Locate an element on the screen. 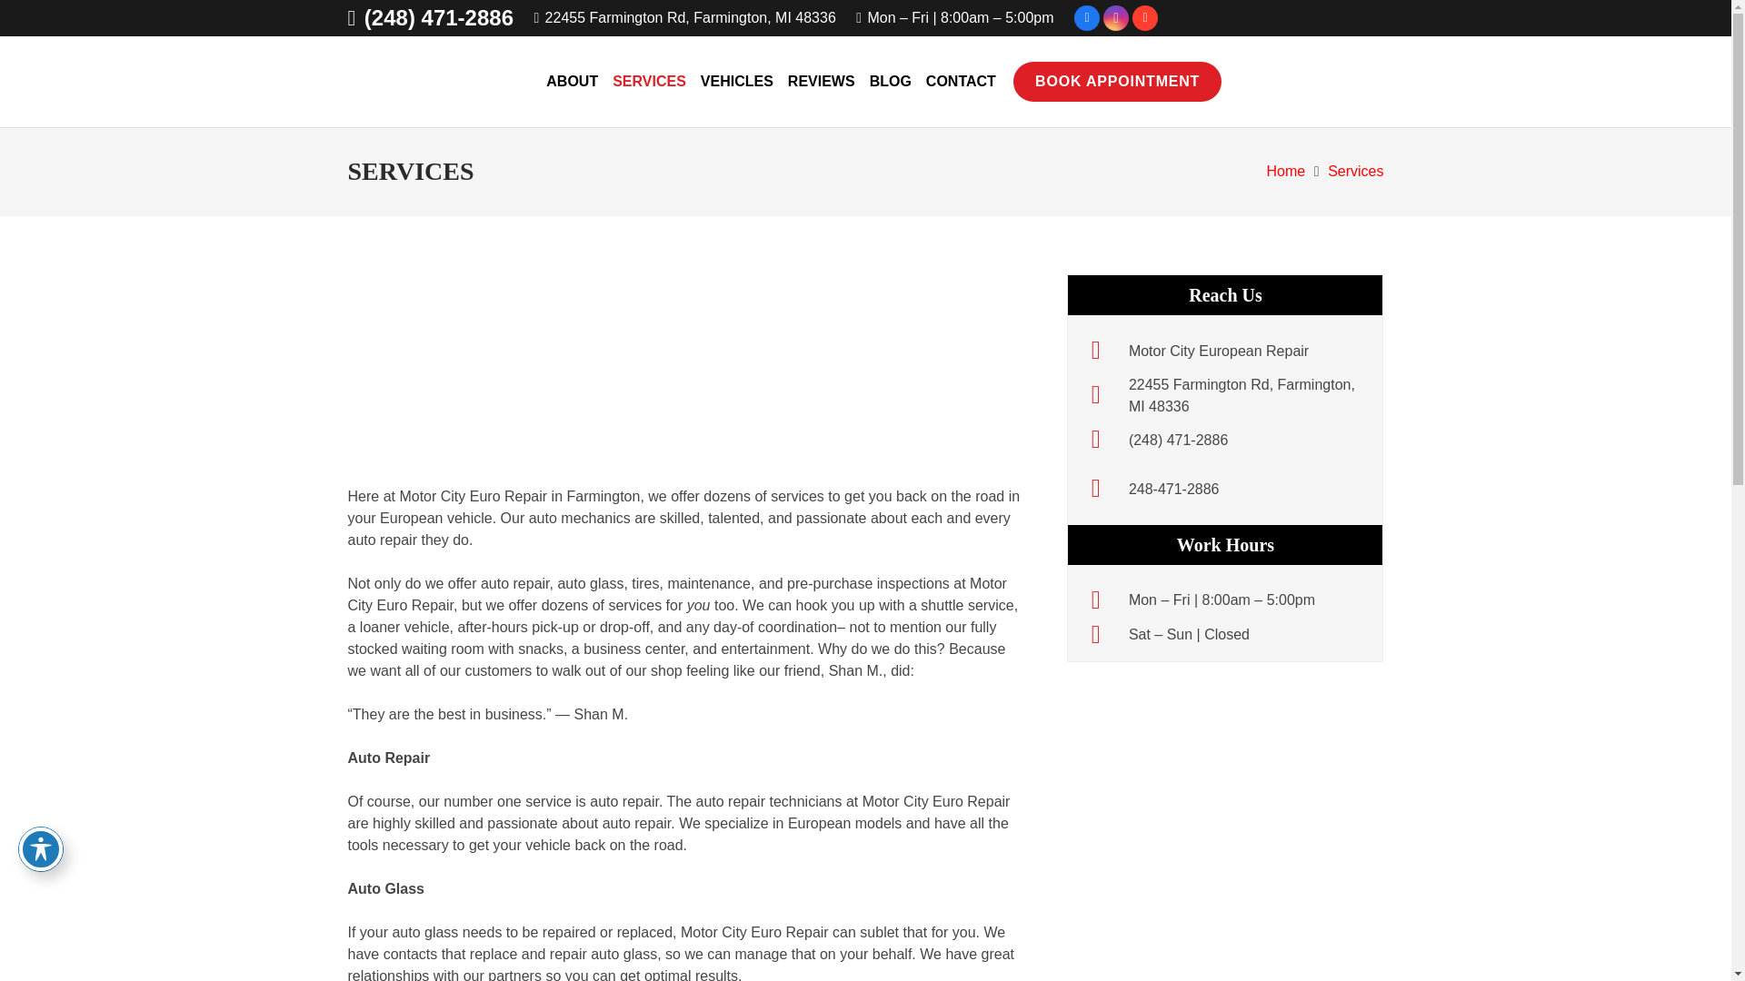 The image size is (1745, 981). ABOUT is located at coordinates (573, 81).